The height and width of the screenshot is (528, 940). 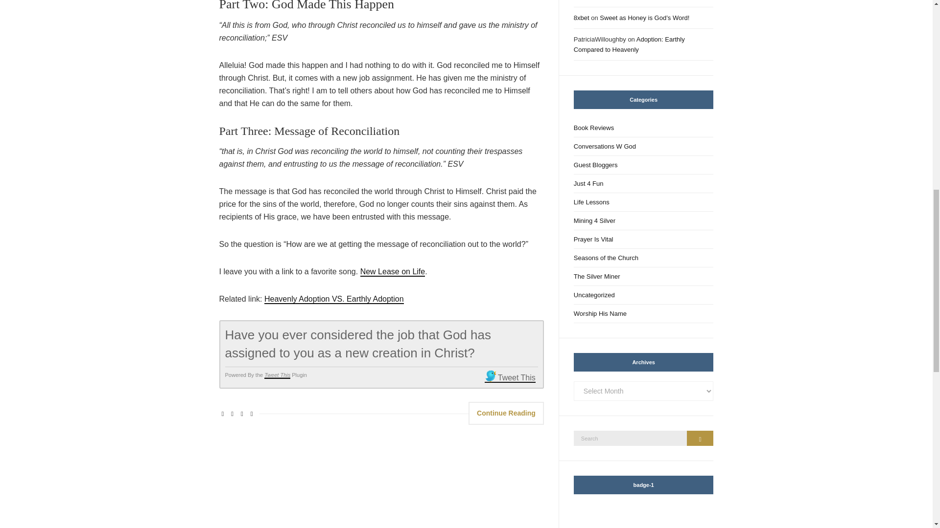 What do you see at coordinates (277, 375) in the screenshot?
I see `Tweet This` at bounding box center [277, 375].